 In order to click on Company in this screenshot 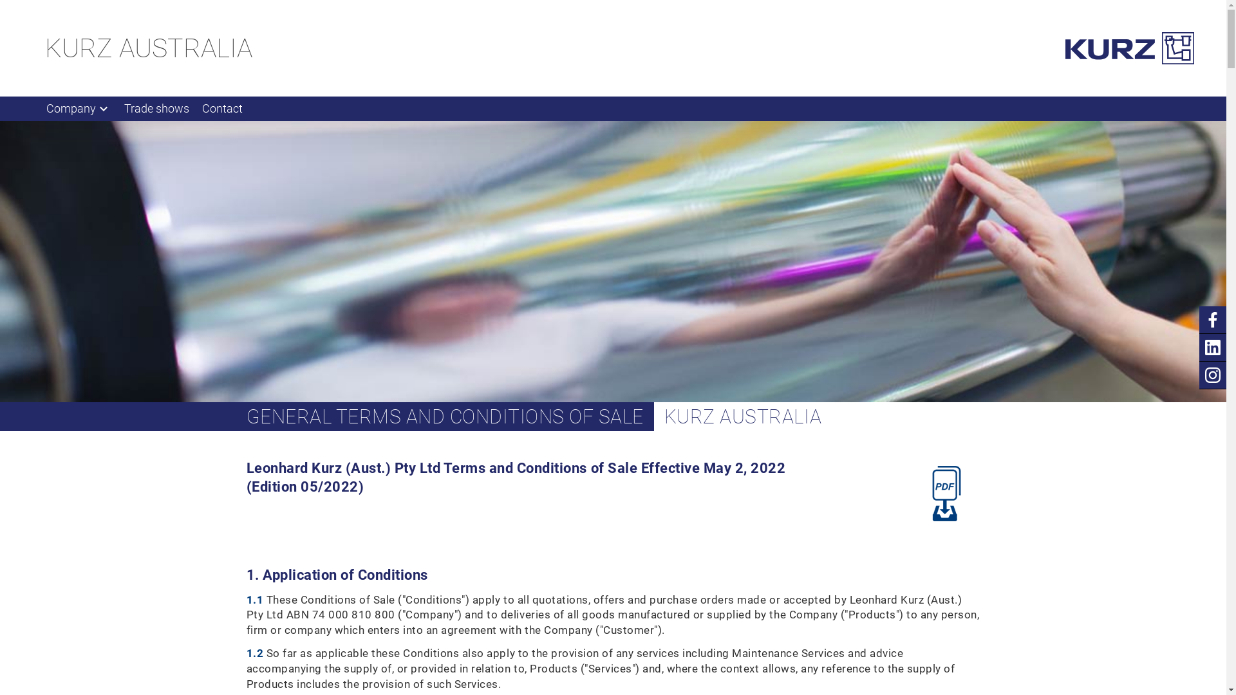, I will do `click(79, 109)`.